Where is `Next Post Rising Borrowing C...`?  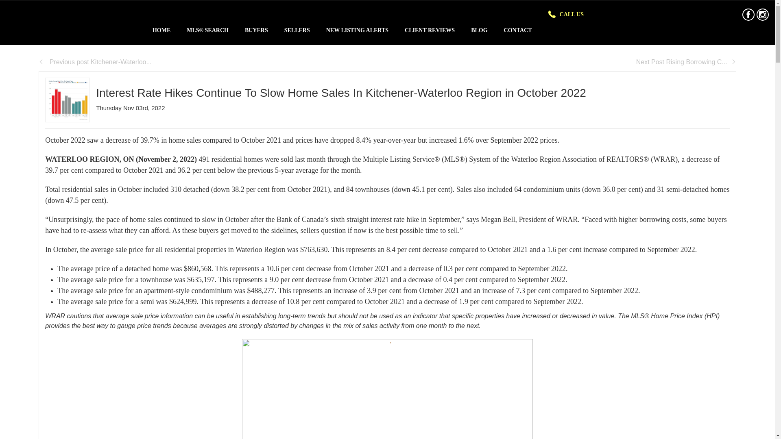
Next Post Rising Borrowing C... is located at coordinates (686, 62).